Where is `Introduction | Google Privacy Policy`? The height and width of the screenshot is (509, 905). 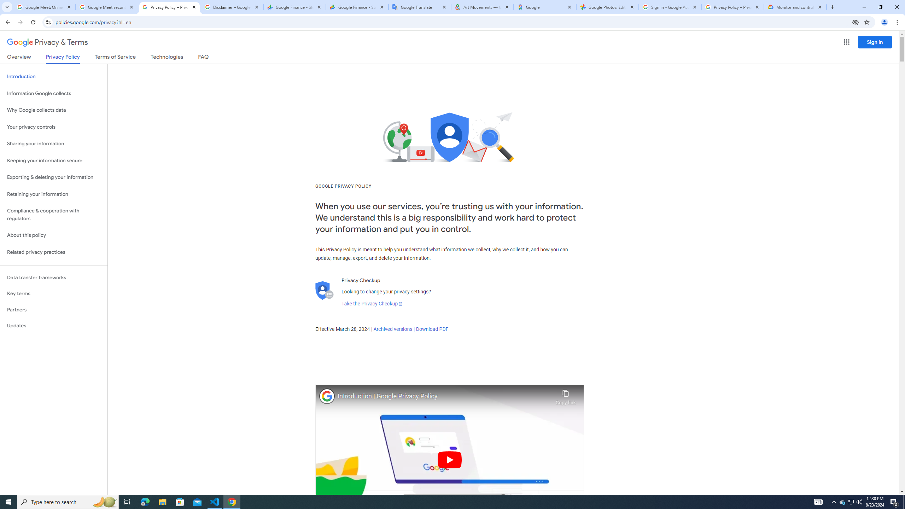
Introduction | Google Privacy Policy is located at coordinates (445, 396).